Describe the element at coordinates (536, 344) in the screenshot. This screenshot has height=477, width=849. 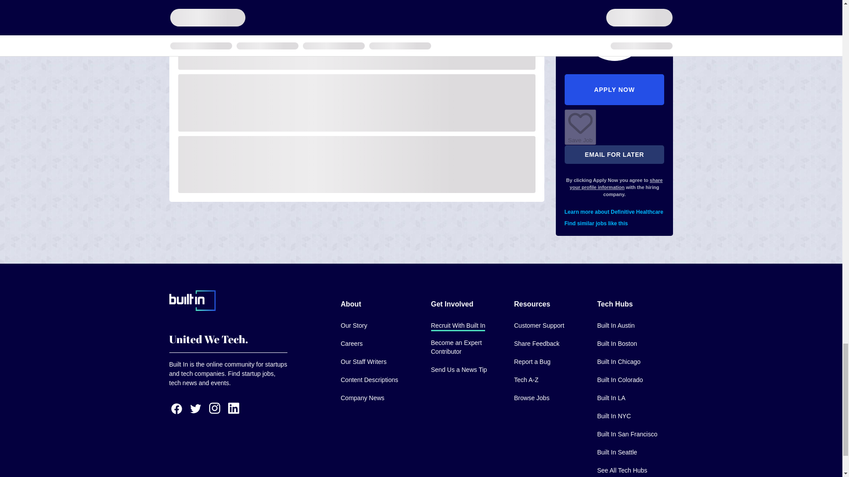
I see `Share Feedback` at that location.